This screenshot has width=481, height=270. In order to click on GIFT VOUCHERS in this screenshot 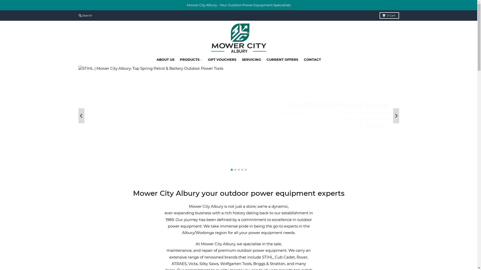, I will do `click(222, 60)`.